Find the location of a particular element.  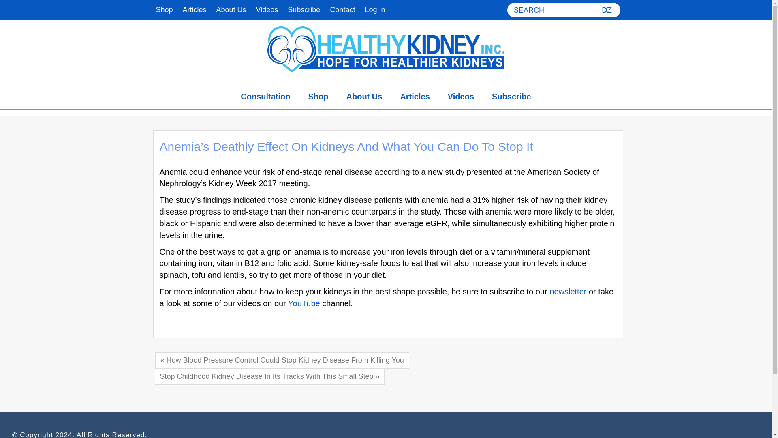

About Us is located at coordinates (231, 10).